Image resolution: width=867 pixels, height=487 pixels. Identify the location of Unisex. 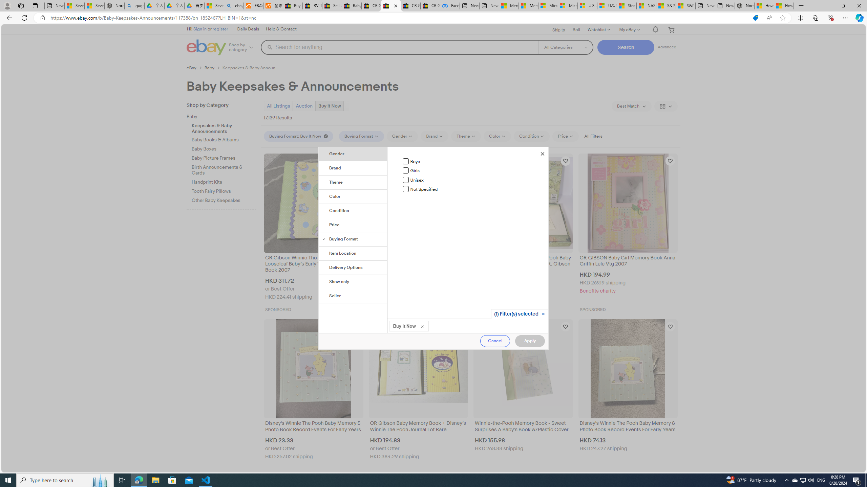
(406, 180).